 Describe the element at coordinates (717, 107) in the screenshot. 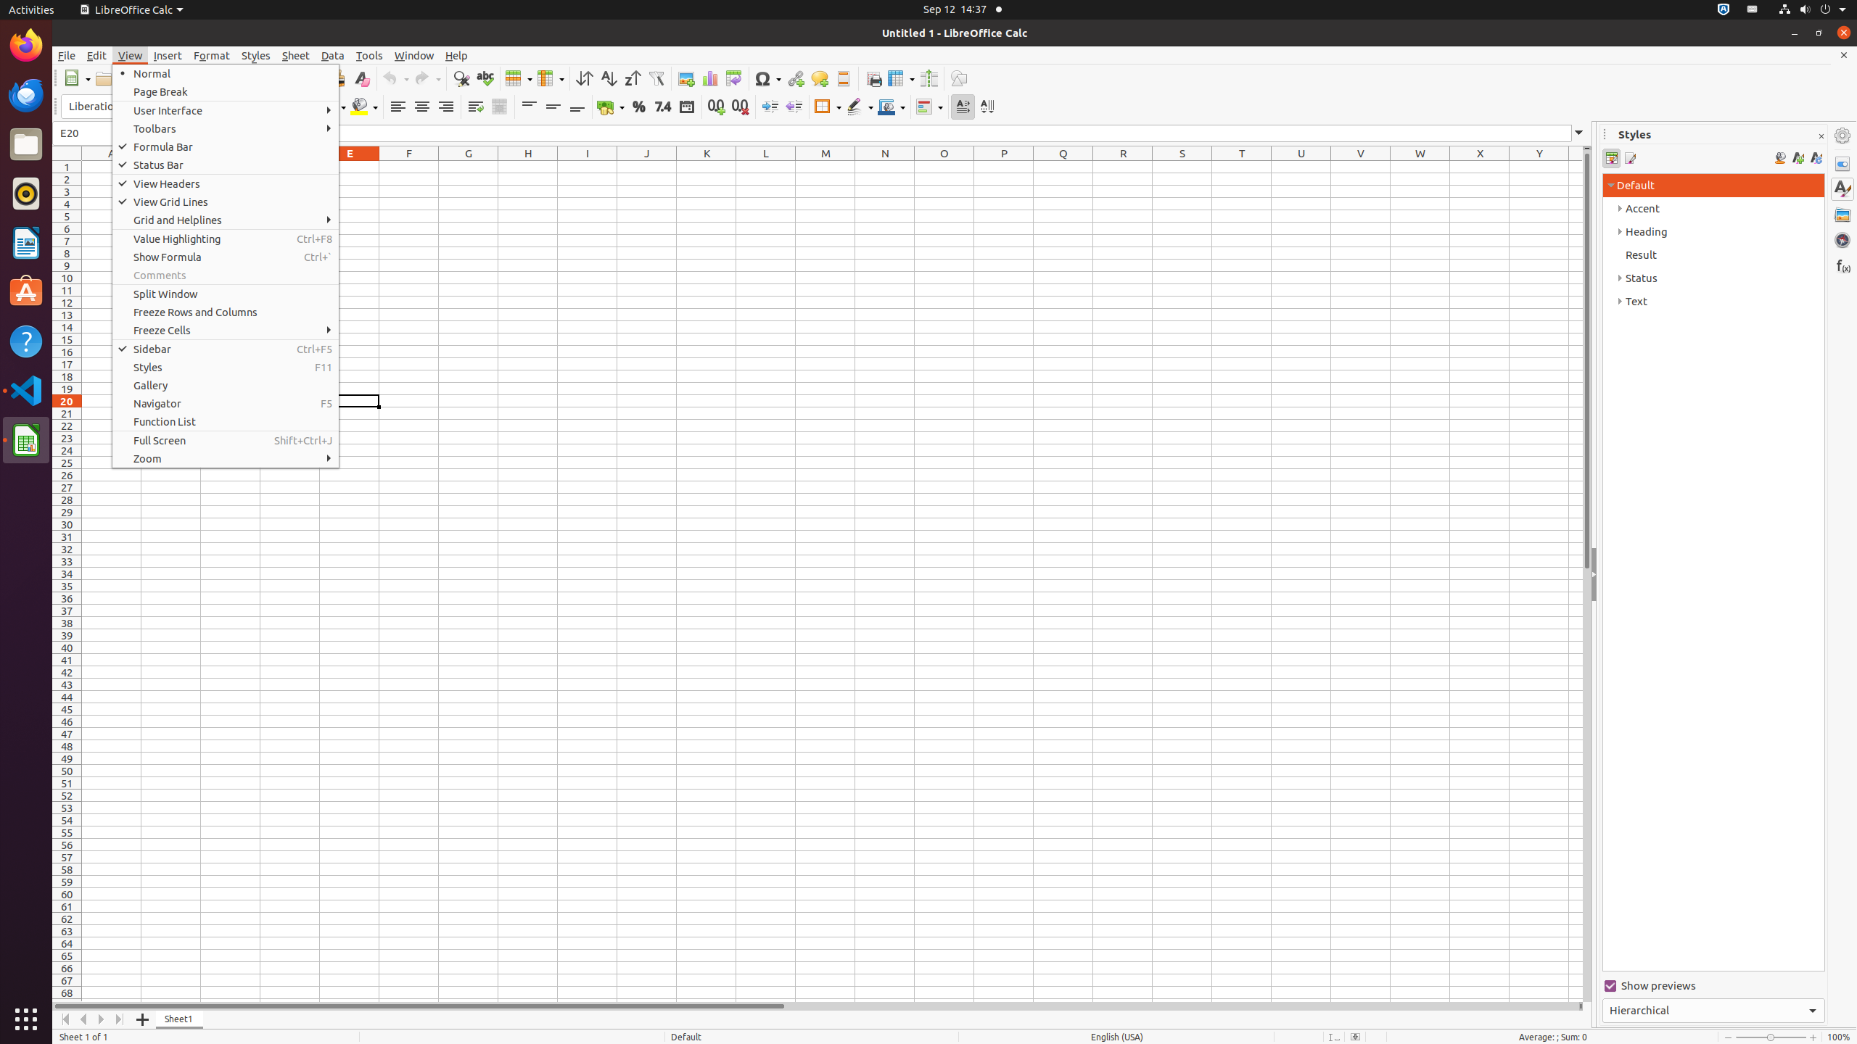

I see `Add Decimal Place` at that location.